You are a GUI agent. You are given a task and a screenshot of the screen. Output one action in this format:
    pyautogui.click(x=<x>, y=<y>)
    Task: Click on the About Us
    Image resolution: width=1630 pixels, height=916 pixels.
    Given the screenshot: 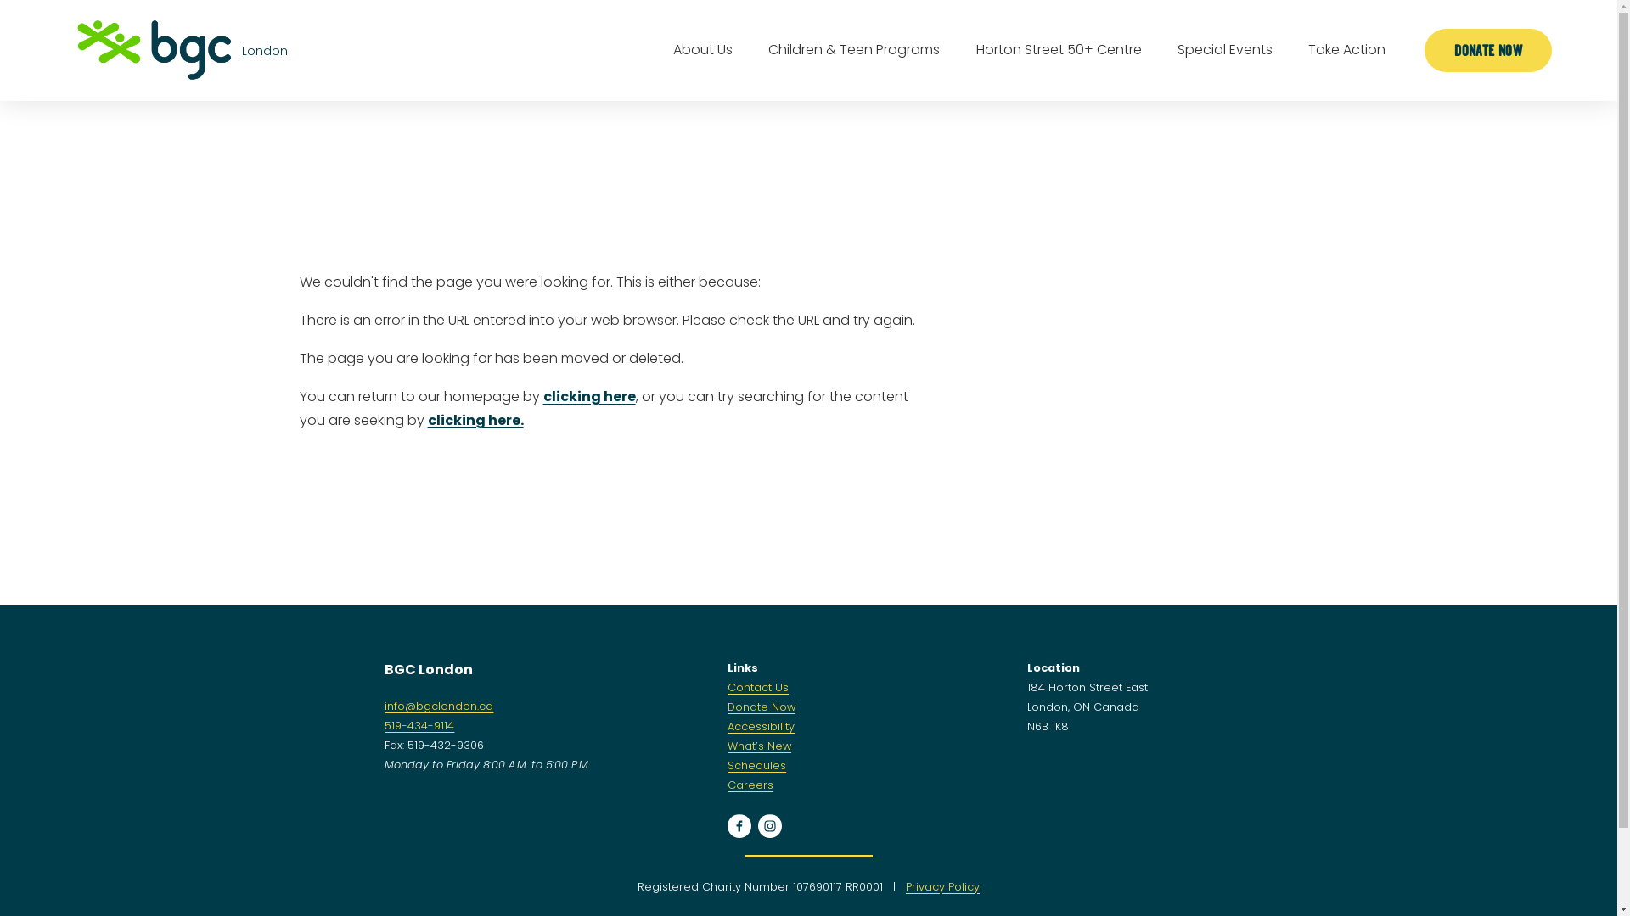 What is the action you would take?
    pyautogui.click(x=703, y=51)
    